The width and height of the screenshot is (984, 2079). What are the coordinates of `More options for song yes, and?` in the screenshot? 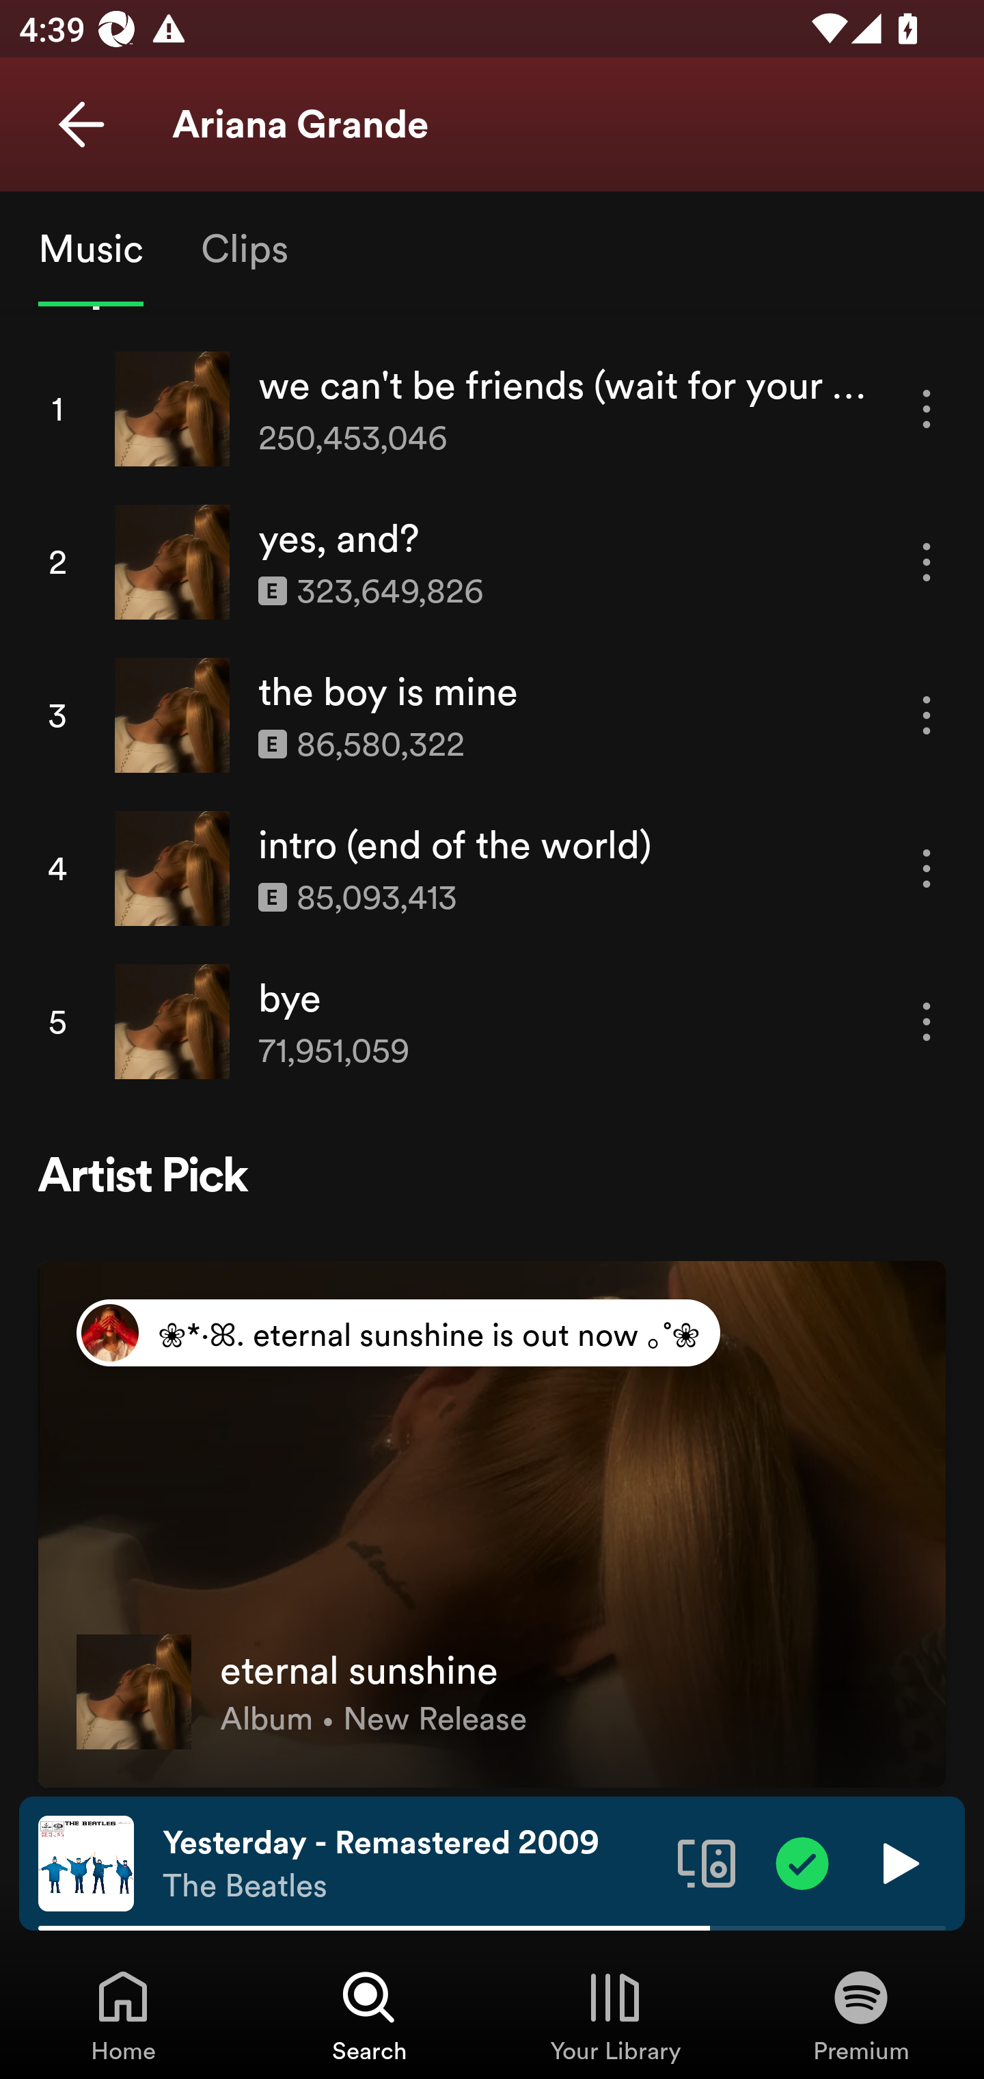 It's located at (927, 562).